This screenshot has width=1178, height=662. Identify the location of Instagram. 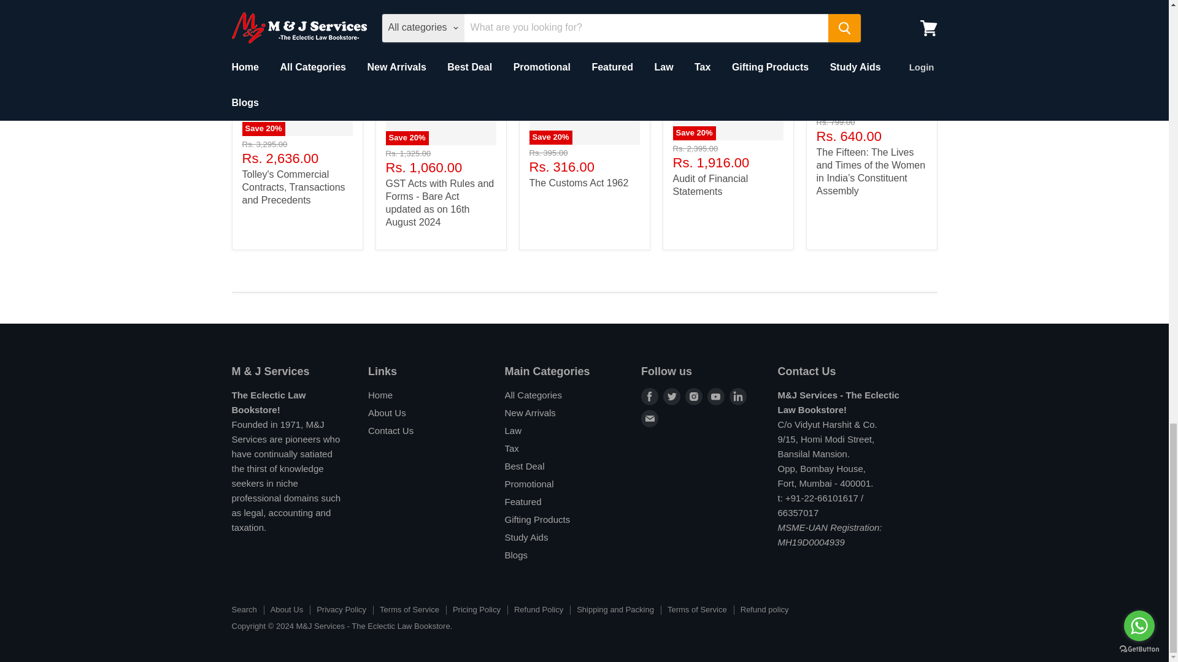
(693, 396).